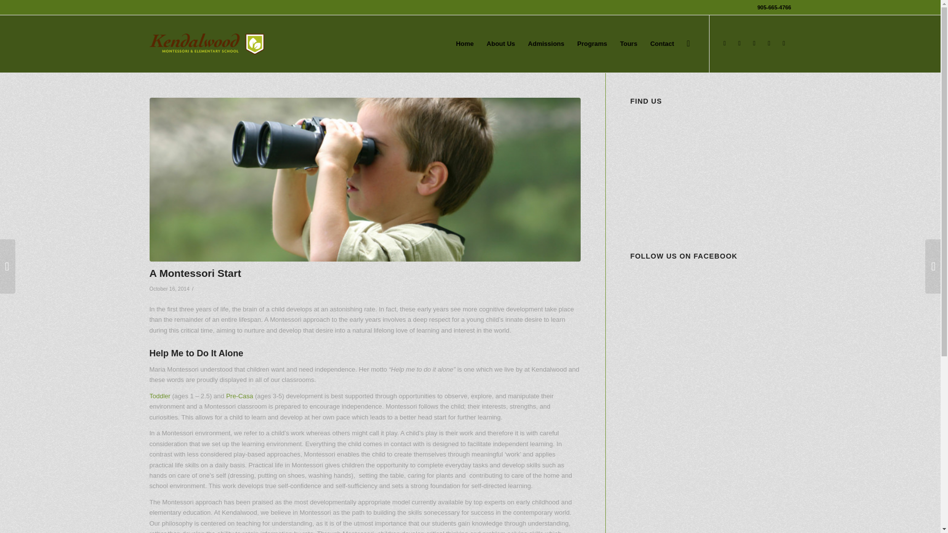 This screenshot has width=948, height=533. Describe the element at coordinates (783, 43) in the screenshot. I see `Instagram` at that location.